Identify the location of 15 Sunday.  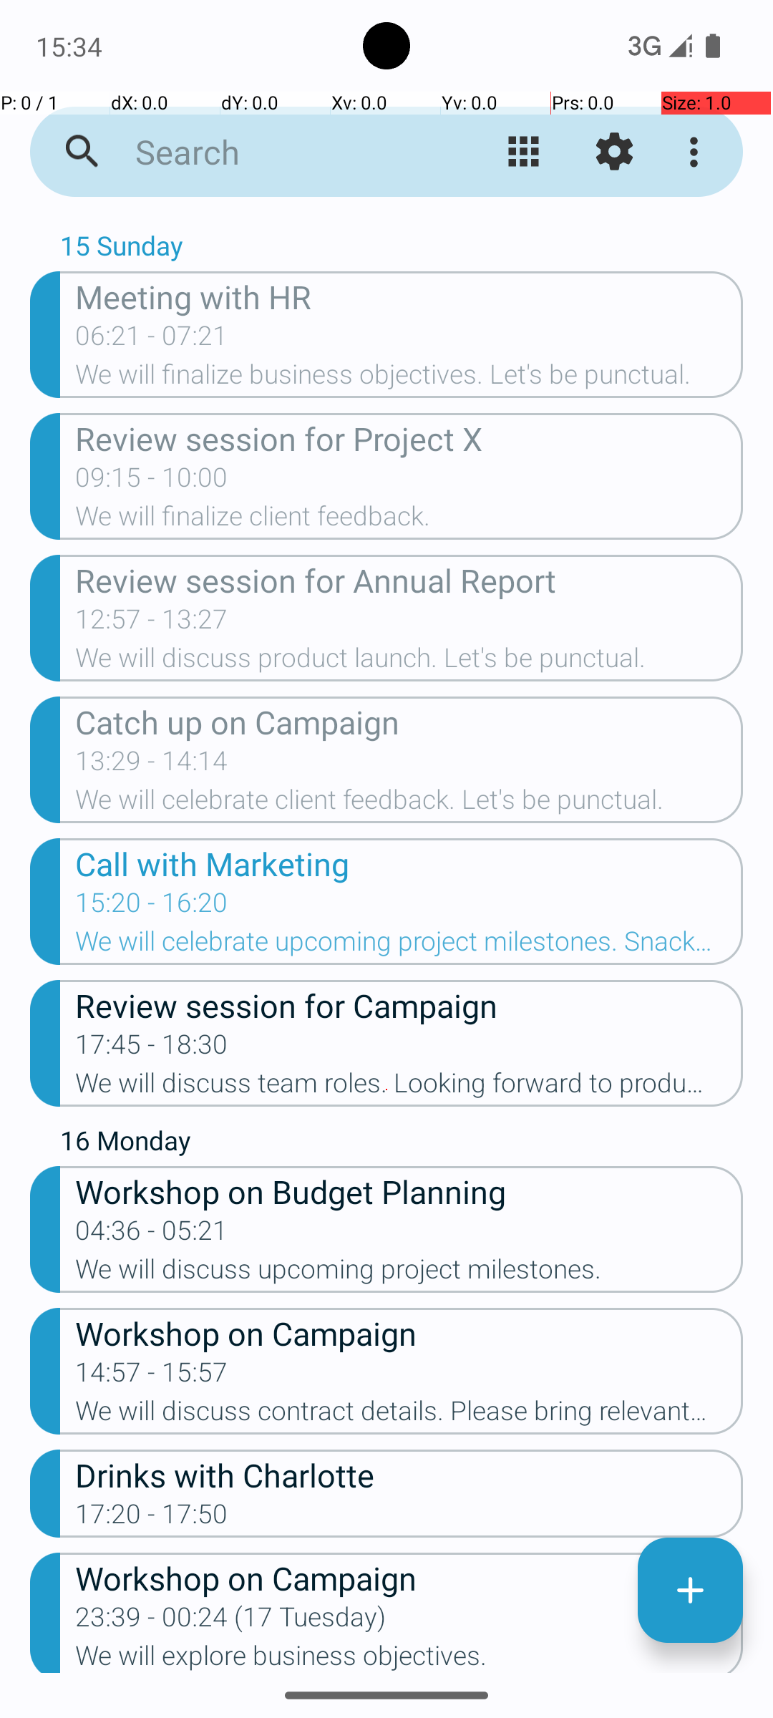
(402, 249).